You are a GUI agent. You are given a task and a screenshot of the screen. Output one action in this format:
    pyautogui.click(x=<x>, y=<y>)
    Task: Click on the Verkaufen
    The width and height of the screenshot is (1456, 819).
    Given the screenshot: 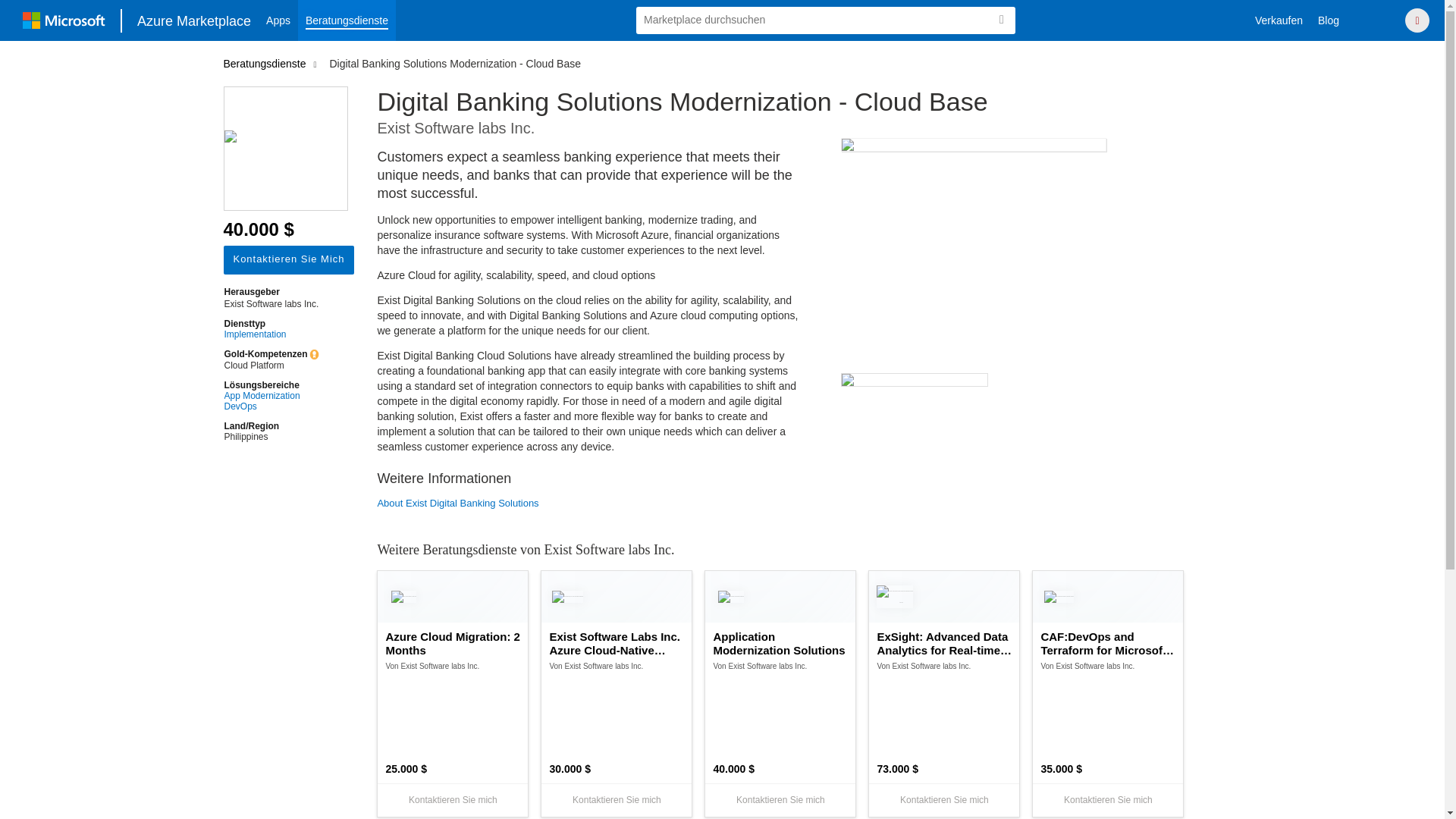 What is the action you would take?
    pyautogui.click(x=1279, y=20)
    